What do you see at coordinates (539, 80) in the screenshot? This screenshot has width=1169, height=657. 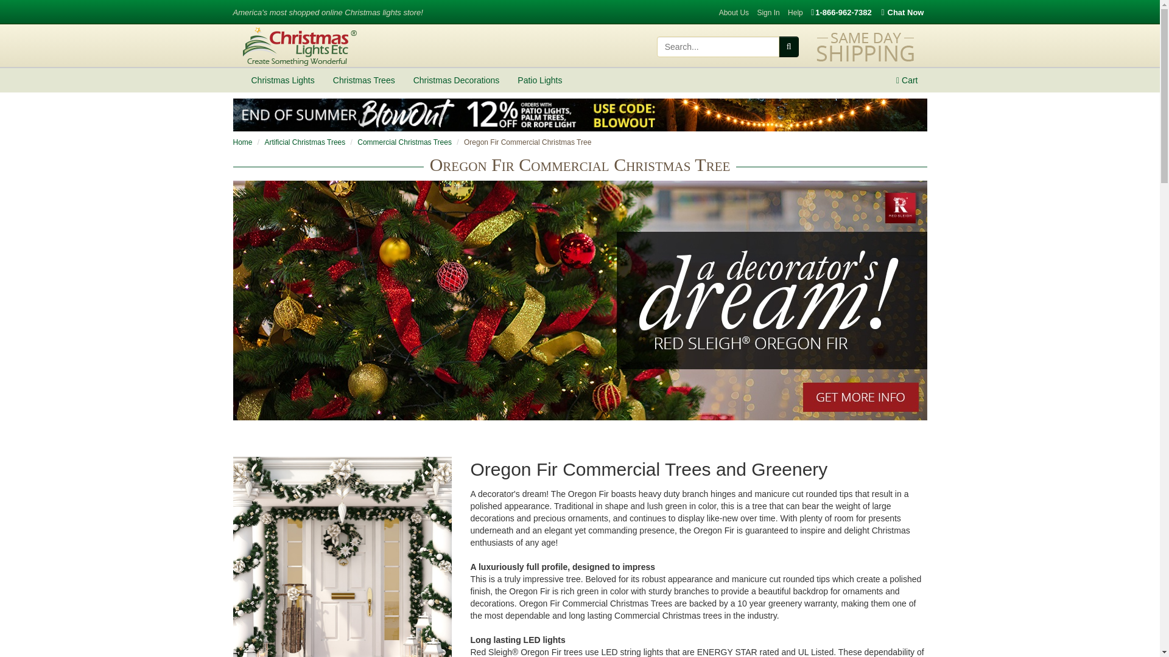 I see `Patio Lights` at bounding box center [539, 80].